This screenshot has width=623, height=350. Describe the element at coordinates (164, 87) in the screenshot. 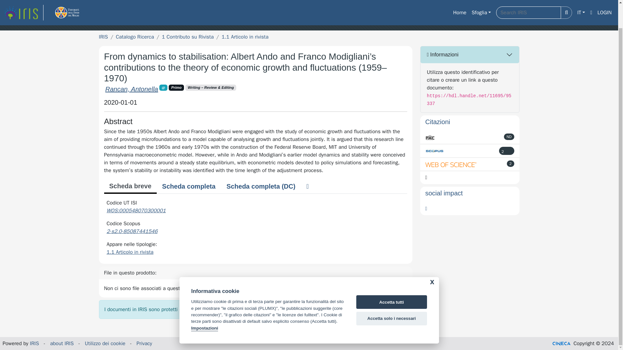

I see `Corresponding author` at that location.